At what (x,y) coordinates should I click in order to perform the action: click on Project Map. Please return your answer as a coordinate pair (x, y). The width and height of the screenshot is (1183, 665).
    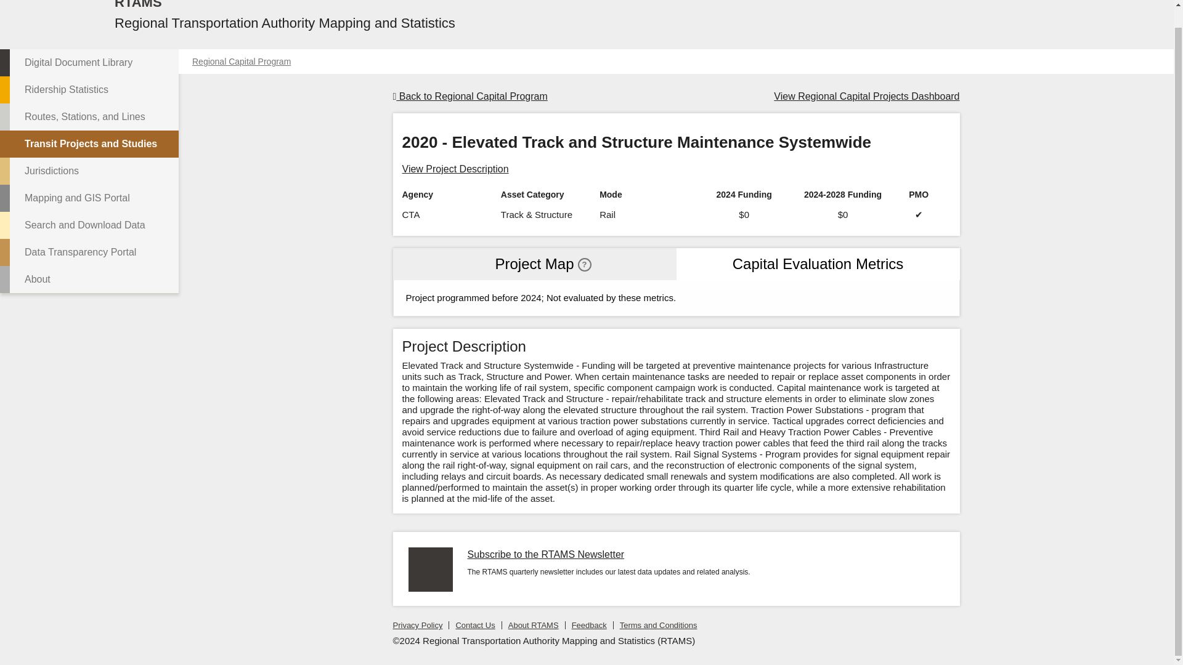
    Looking at the image, I should click on (535, 264).